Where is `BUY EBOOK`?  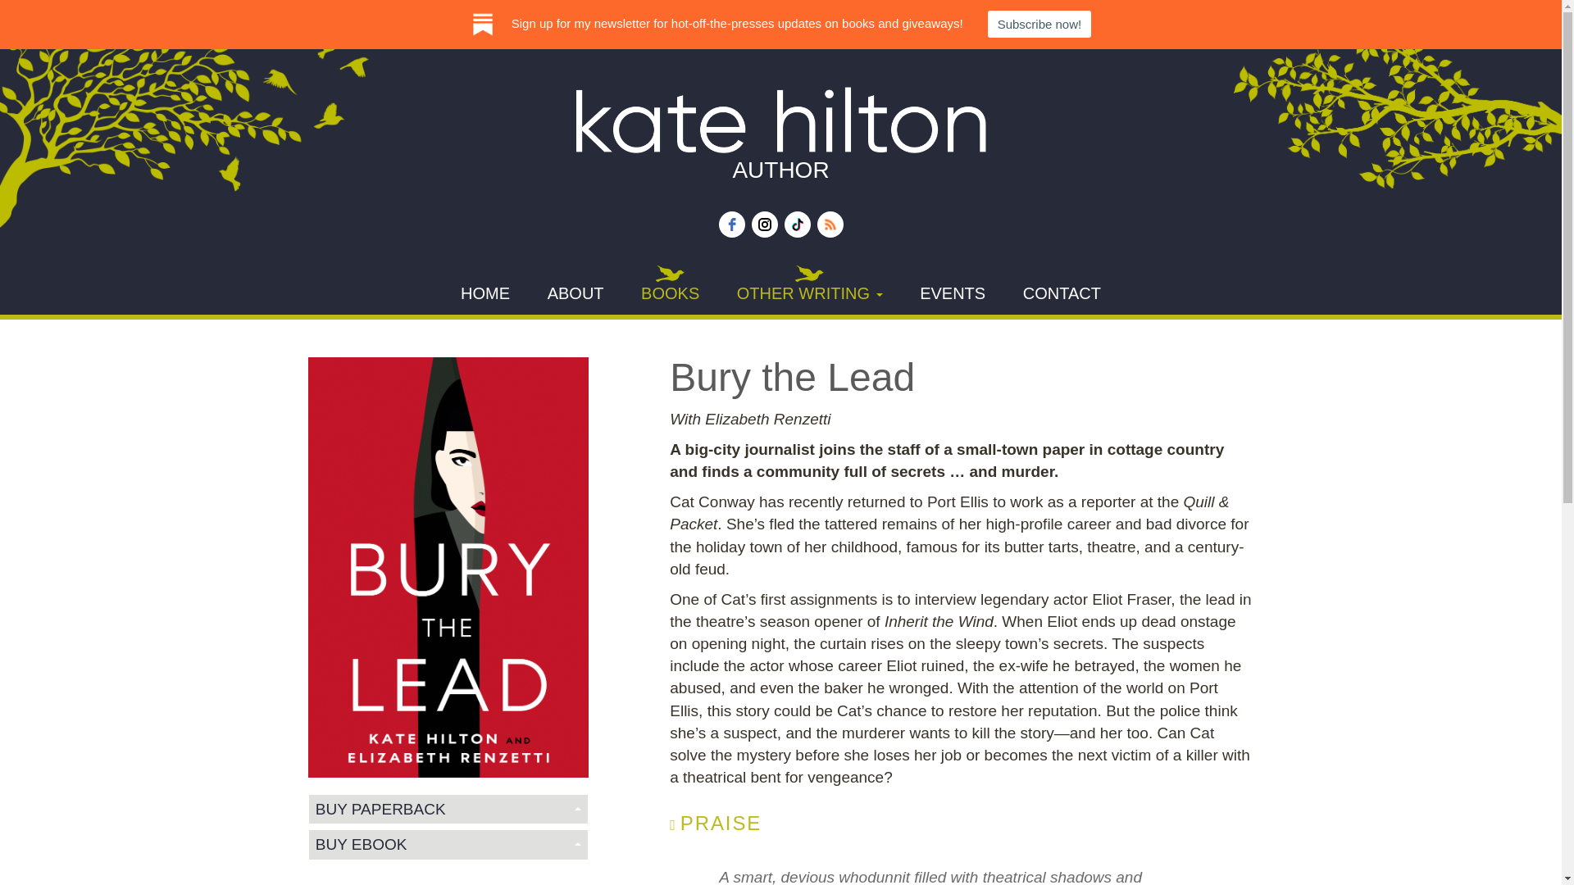 BUY EBOOK is located at coordinates (448, 844).